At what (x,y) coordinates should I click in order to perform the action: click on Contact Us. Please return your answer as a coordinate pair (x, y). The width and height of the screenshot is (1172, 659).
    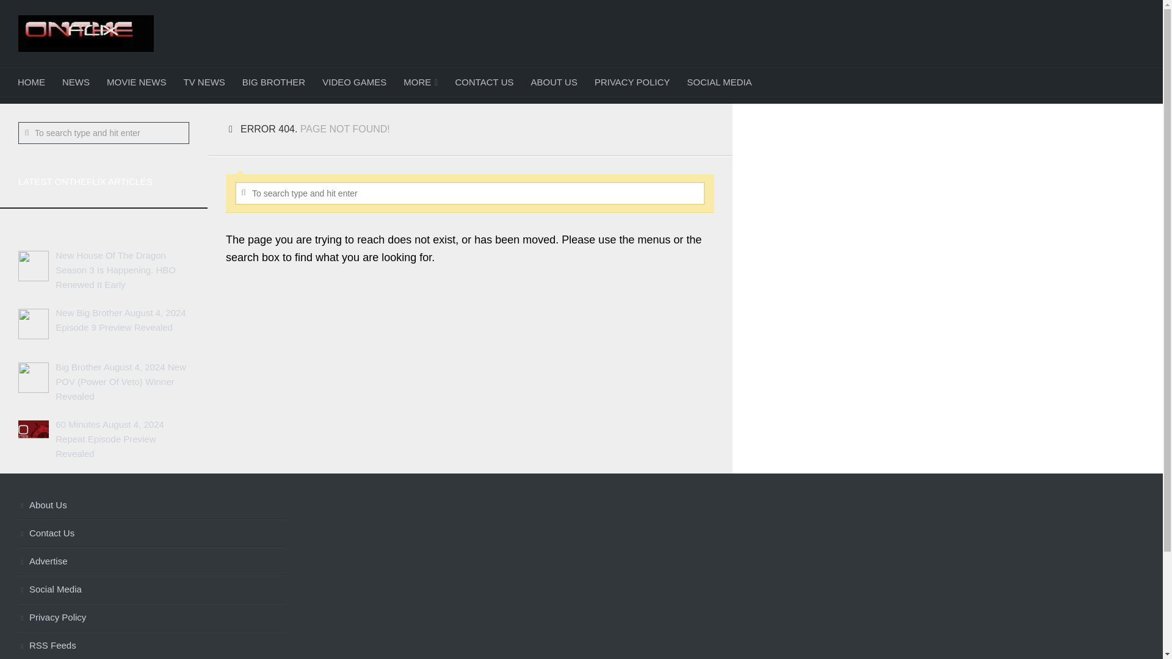
    Looking at the image, I should click on (151, 533).